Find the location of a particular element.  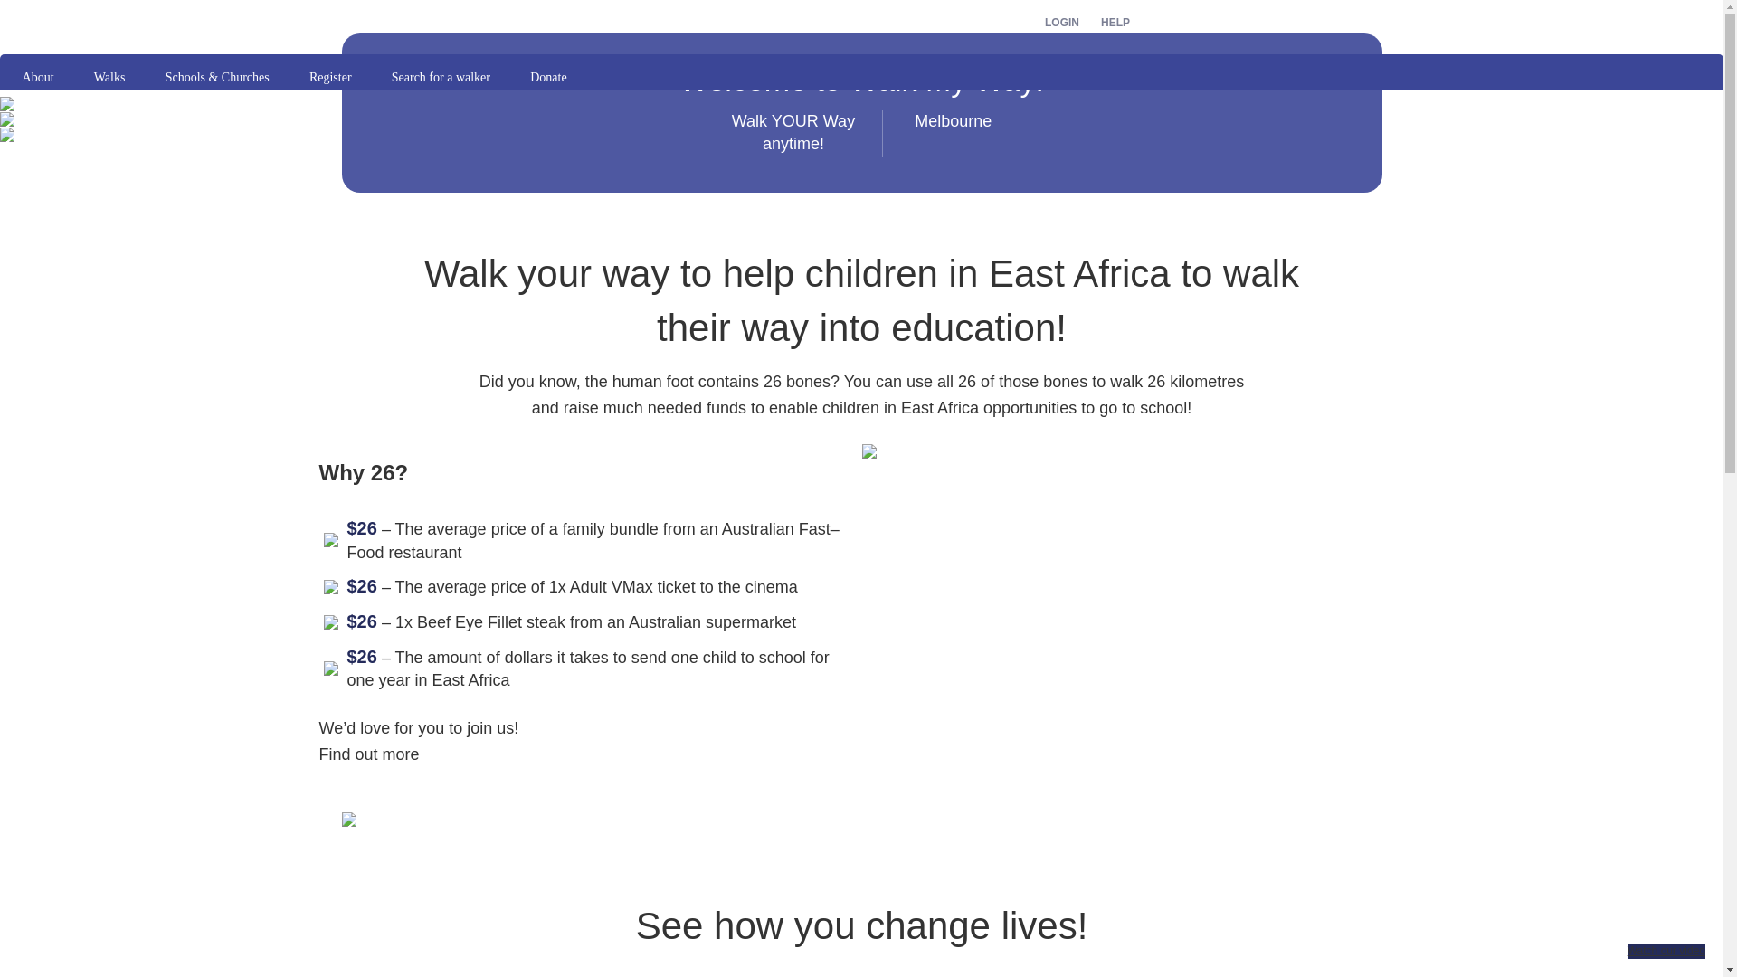

Walks is located at coordinates (109, 78).